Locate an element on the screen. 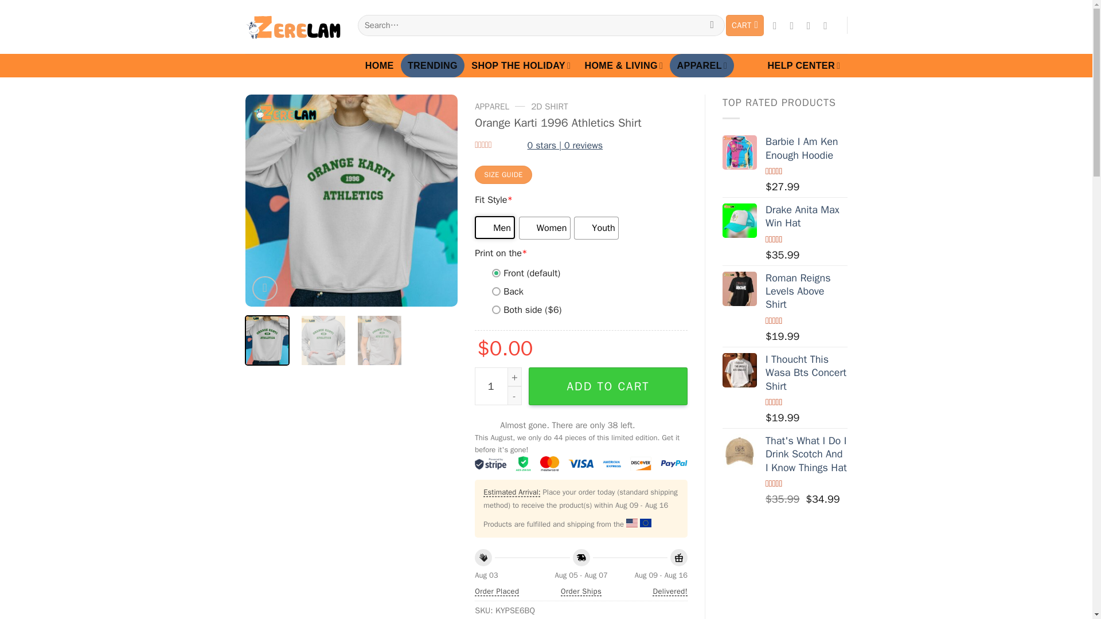  Cart is located at coordinates (744, 25).